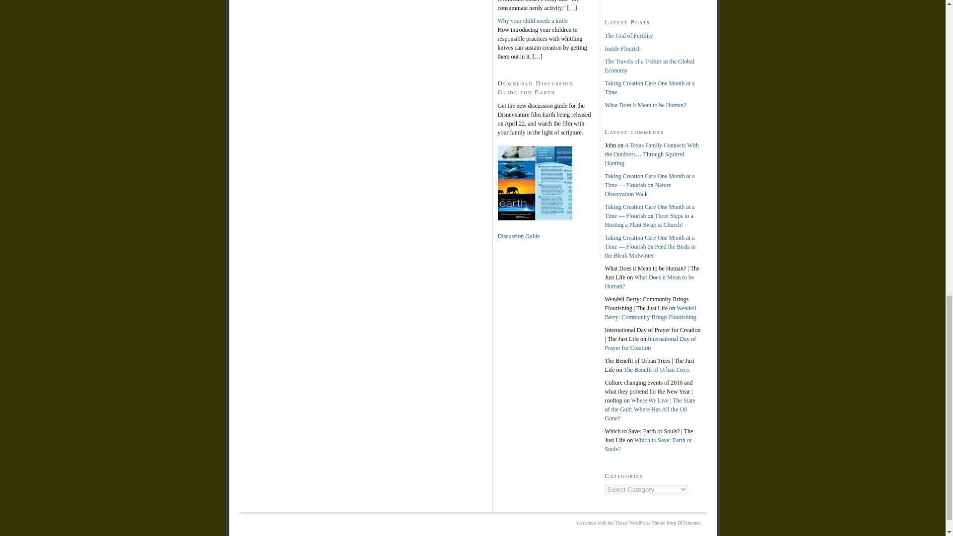 Image resolution: width=953 pixels, height=536 pixels. Describe the element at coordinates (650, 251) in the screenshot. I see `Feed the Birds in the Bleak Midwinter` at that location.